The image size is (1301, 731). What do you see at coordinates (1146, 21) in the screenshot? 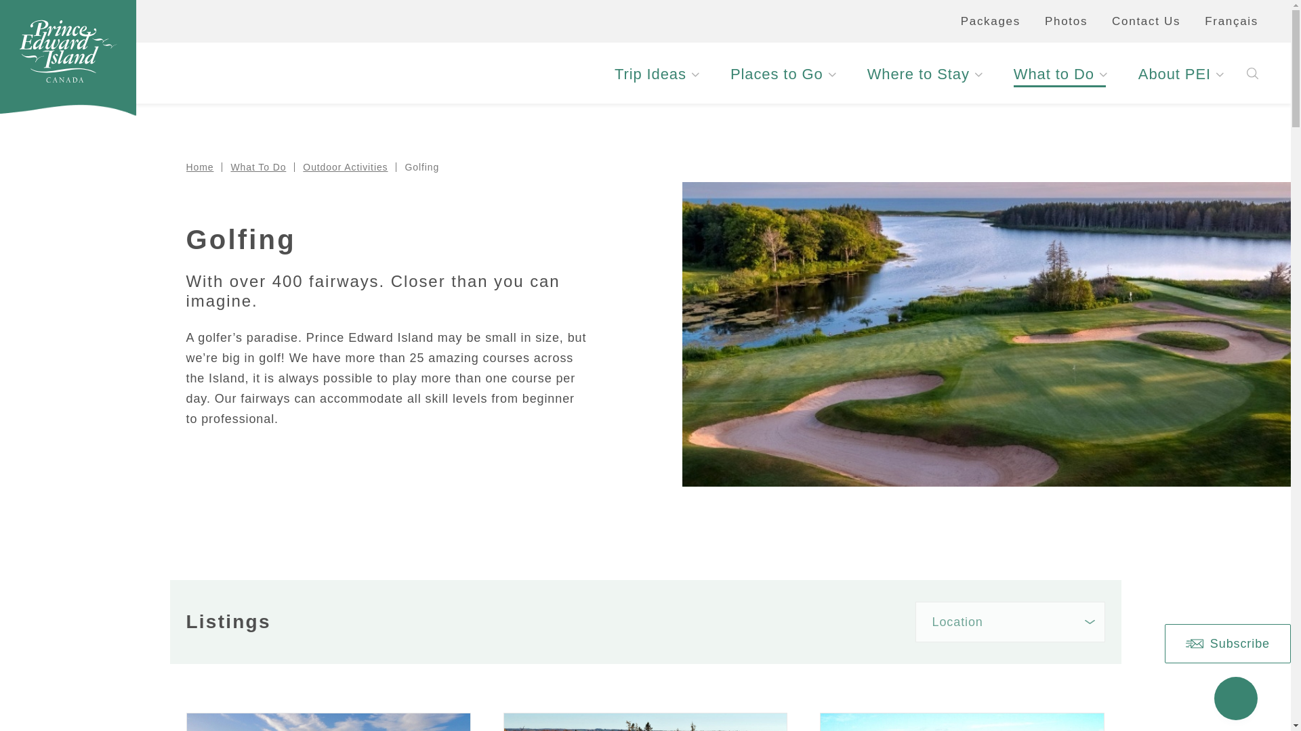
I see `Contact Us` at bounding box center [1146, 21].